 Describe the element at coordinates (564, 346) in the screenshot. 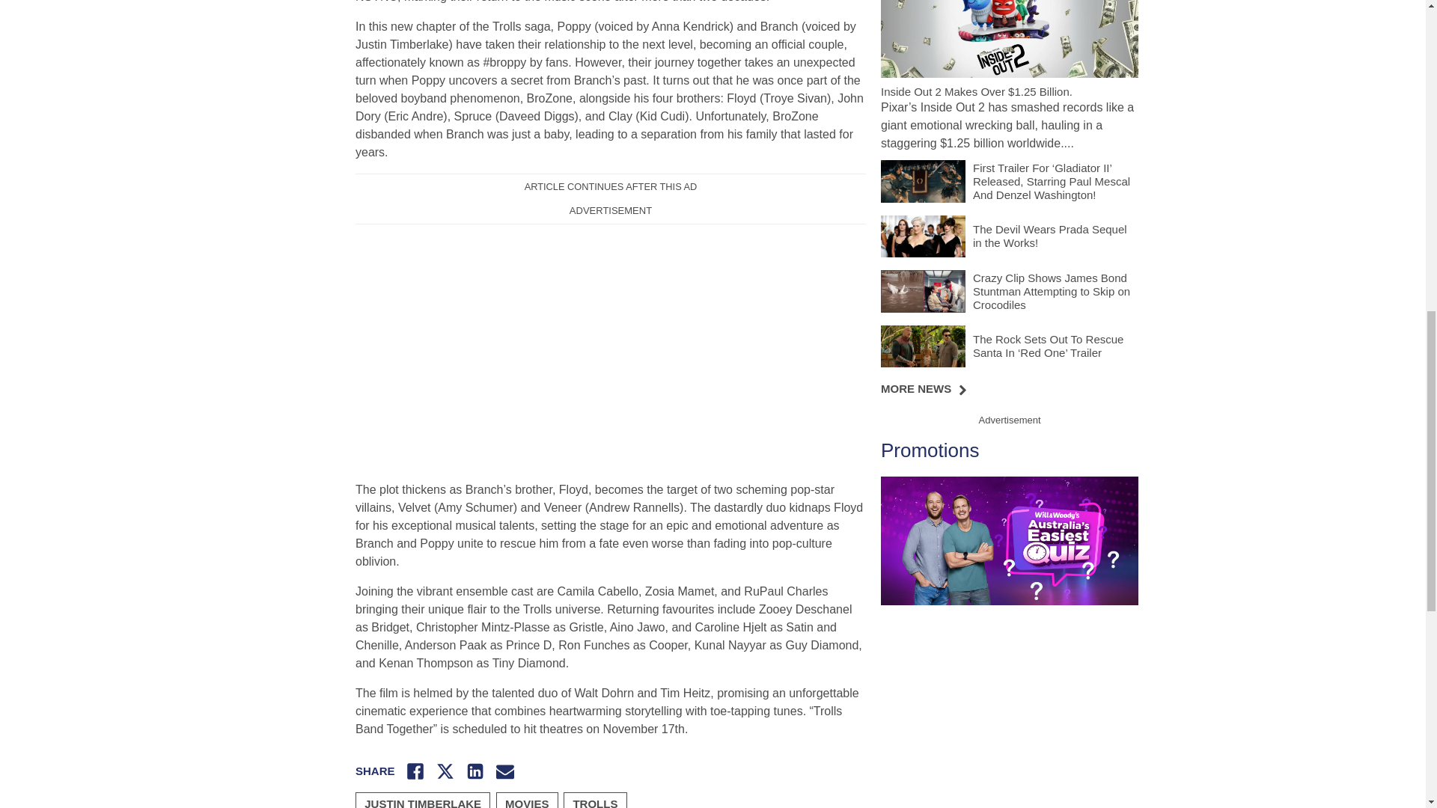

I see `YouTube video player` at that location.